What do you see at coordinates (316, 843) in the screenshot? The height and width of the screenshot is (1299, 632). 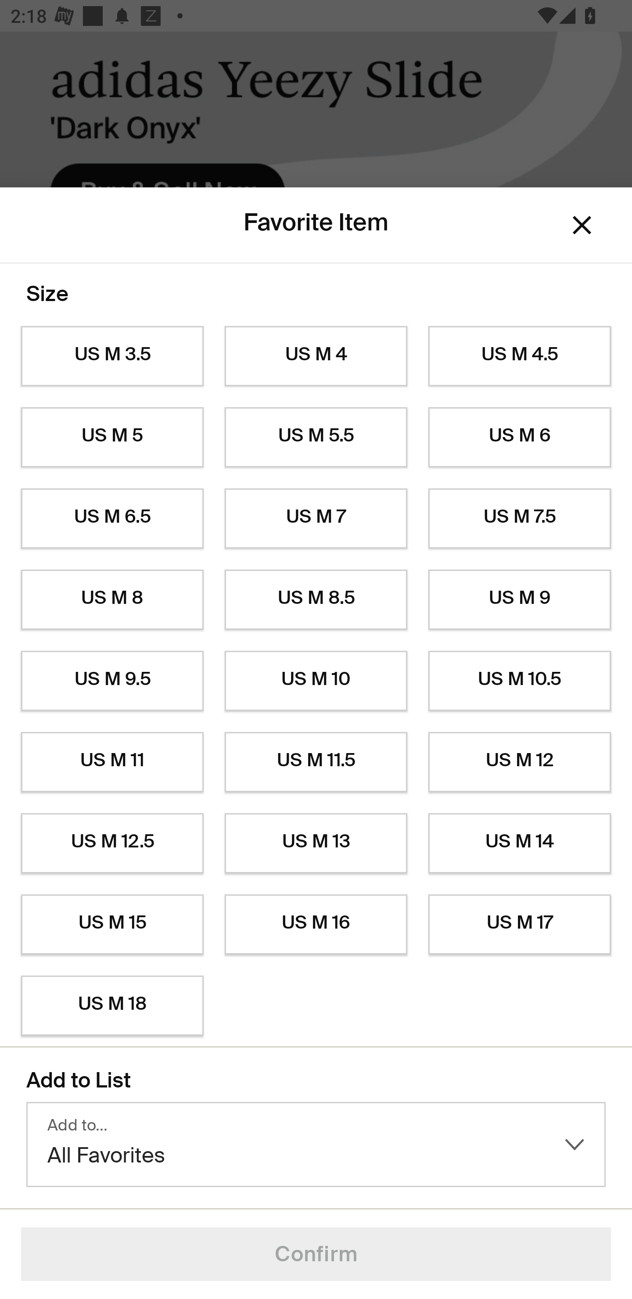 I see `US M 13` at bounding box center [316, 843].